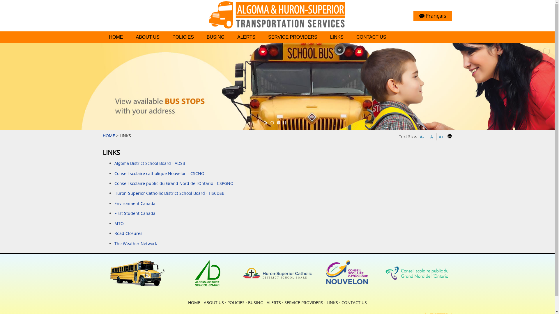 Image resolution: width=559 pixels, height=314 pixels. I want to click on BUSING, so click(215, 37).